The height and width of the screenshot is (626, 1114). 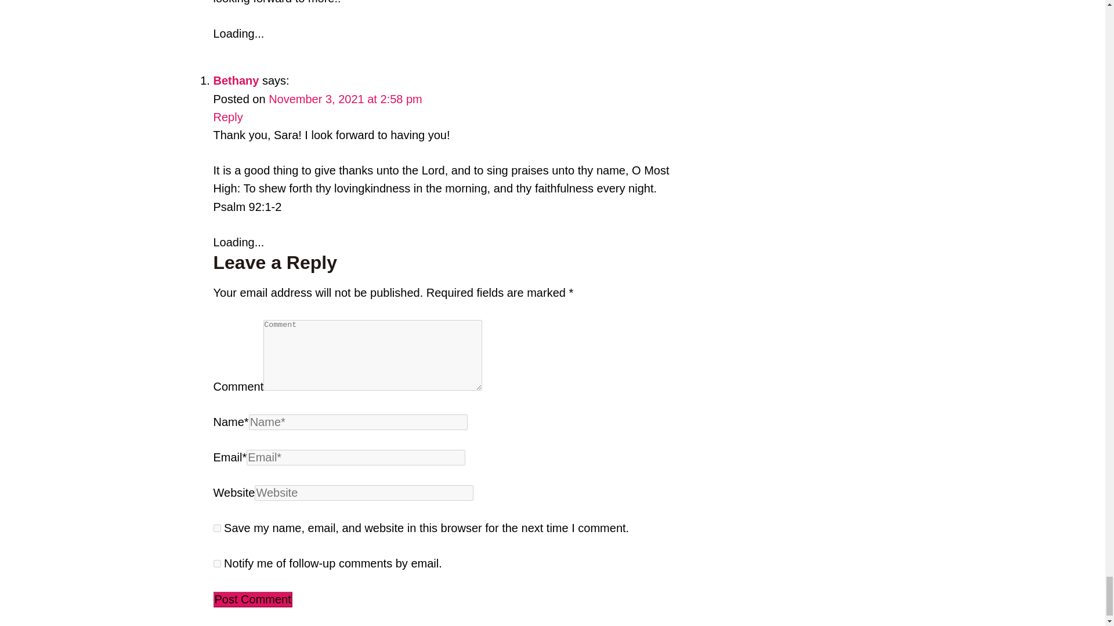 What do you see at coordinates (217, 529) in the screenshot?
I see `yes` at bounding box center [217, 529].